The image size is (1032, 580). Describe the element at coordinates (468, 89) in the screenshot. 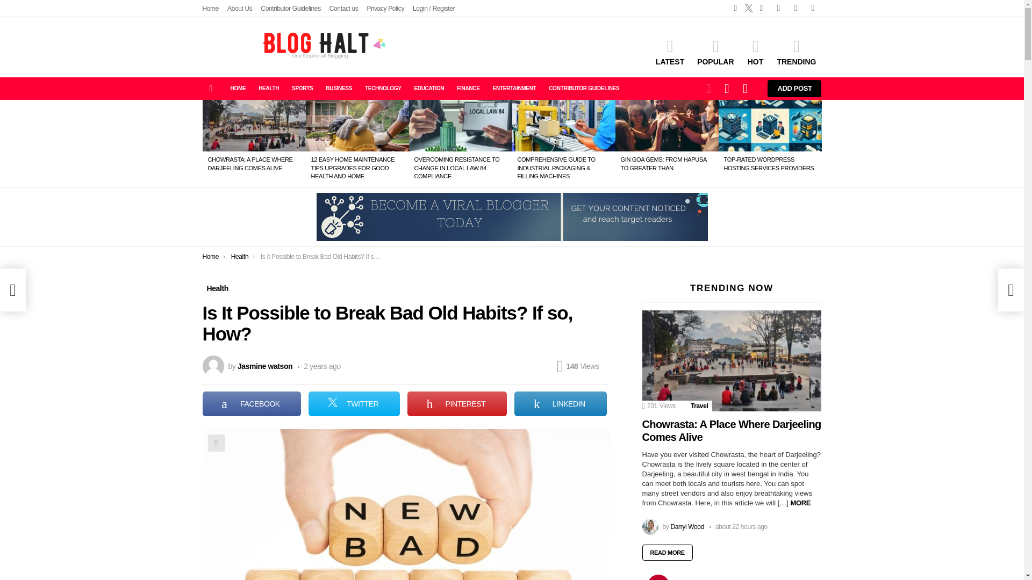

I see `FINANCE` at that location.